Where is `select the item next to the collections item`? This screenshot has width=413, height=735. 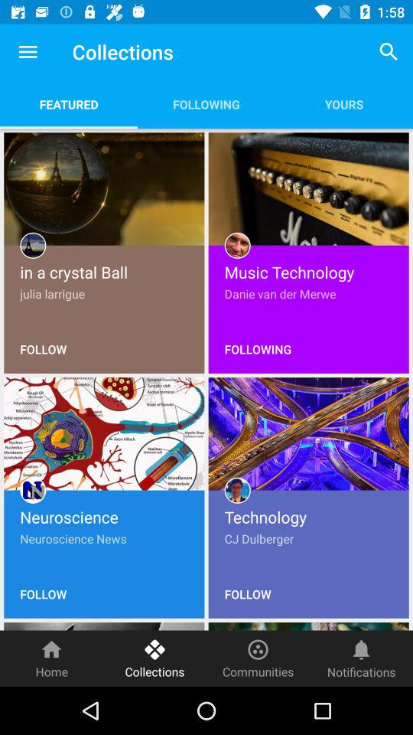
select the item next to the collections item is located at coordinates (52, 658).